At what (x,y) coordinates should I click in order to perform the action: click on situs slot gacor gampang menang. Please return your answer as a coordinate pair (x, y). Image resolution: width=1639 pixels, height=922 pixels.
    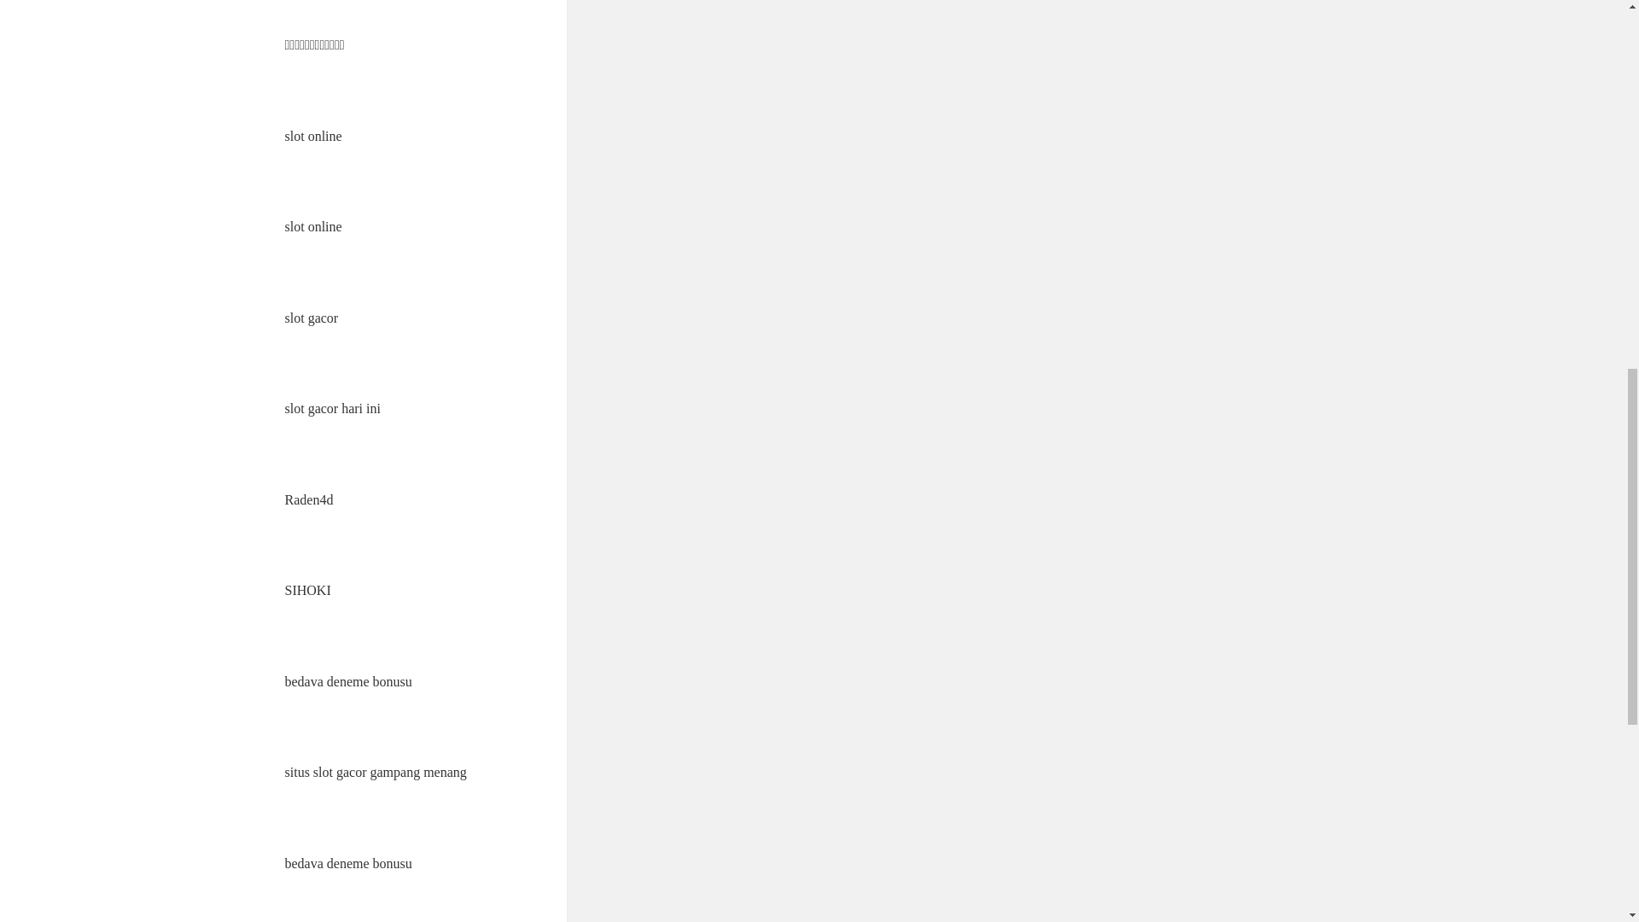
    Looking at the image, I should click on (376, 772).